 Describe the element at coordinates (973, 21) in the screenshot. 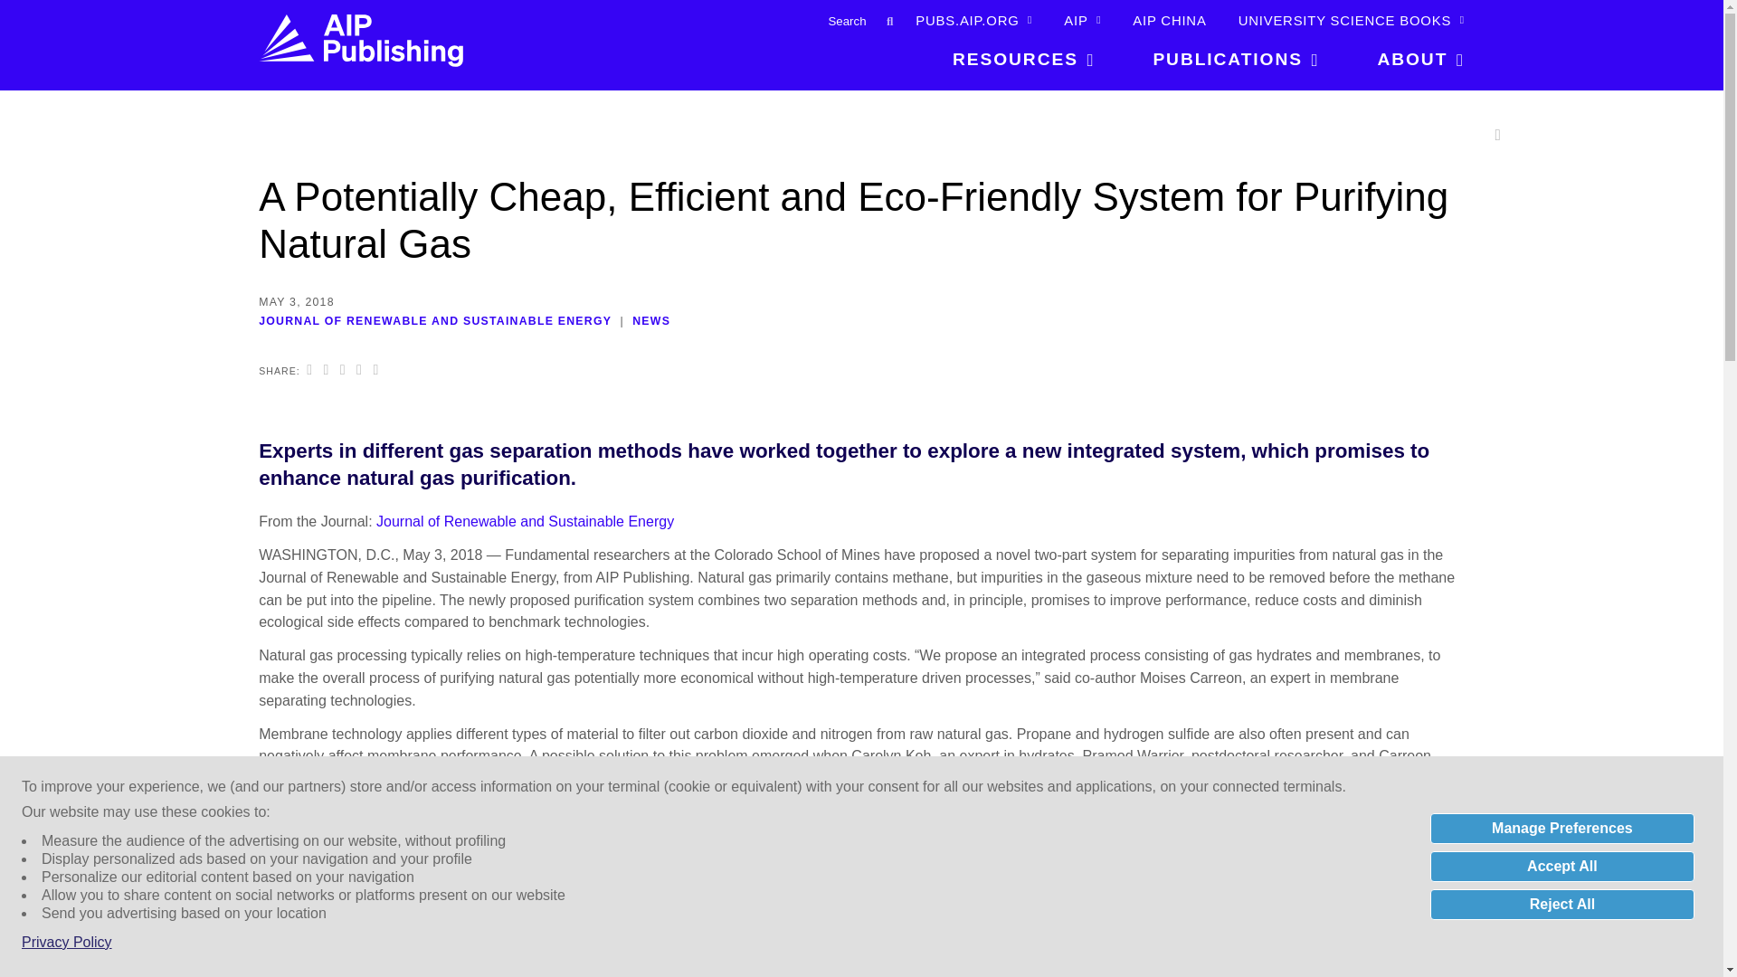

I see `PUBS.AIP.ORG` at that location.